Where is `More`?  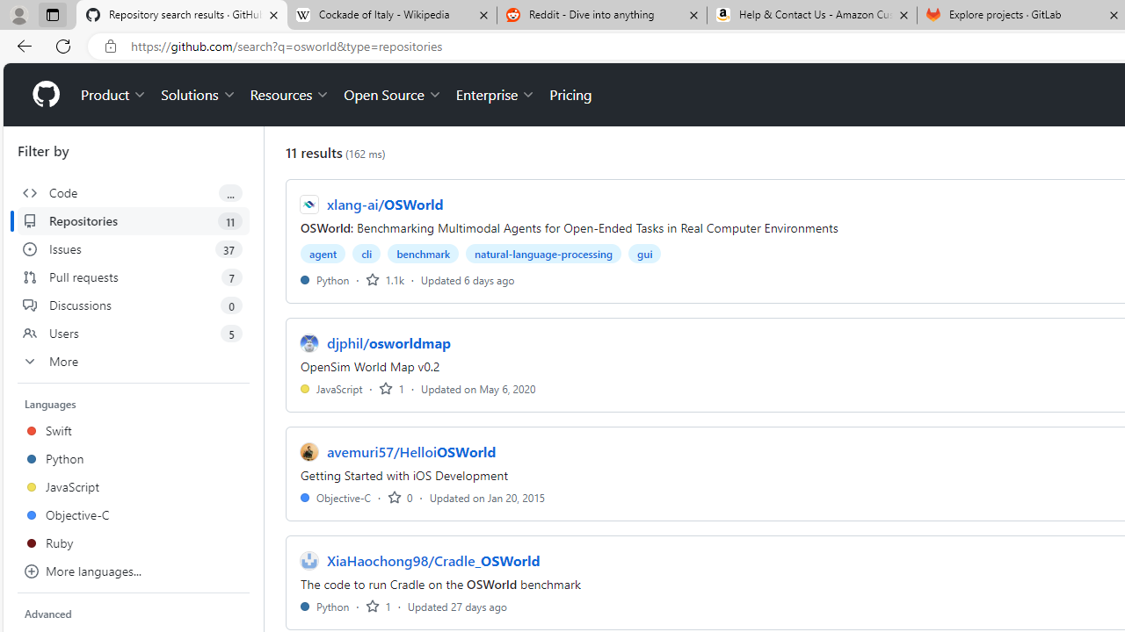
More is located at coordinates (134, 362).